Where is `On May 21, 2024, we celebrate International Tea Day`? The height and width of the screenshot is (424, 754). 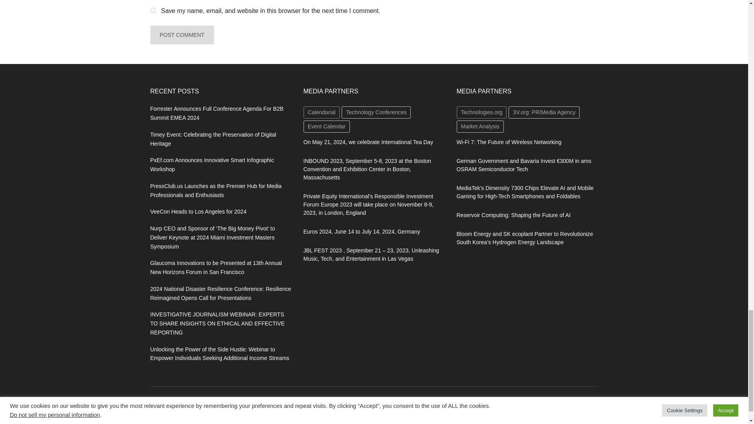 On May 21, 2024, we celebrate International Tea Day is located at coordinates (368, 142).